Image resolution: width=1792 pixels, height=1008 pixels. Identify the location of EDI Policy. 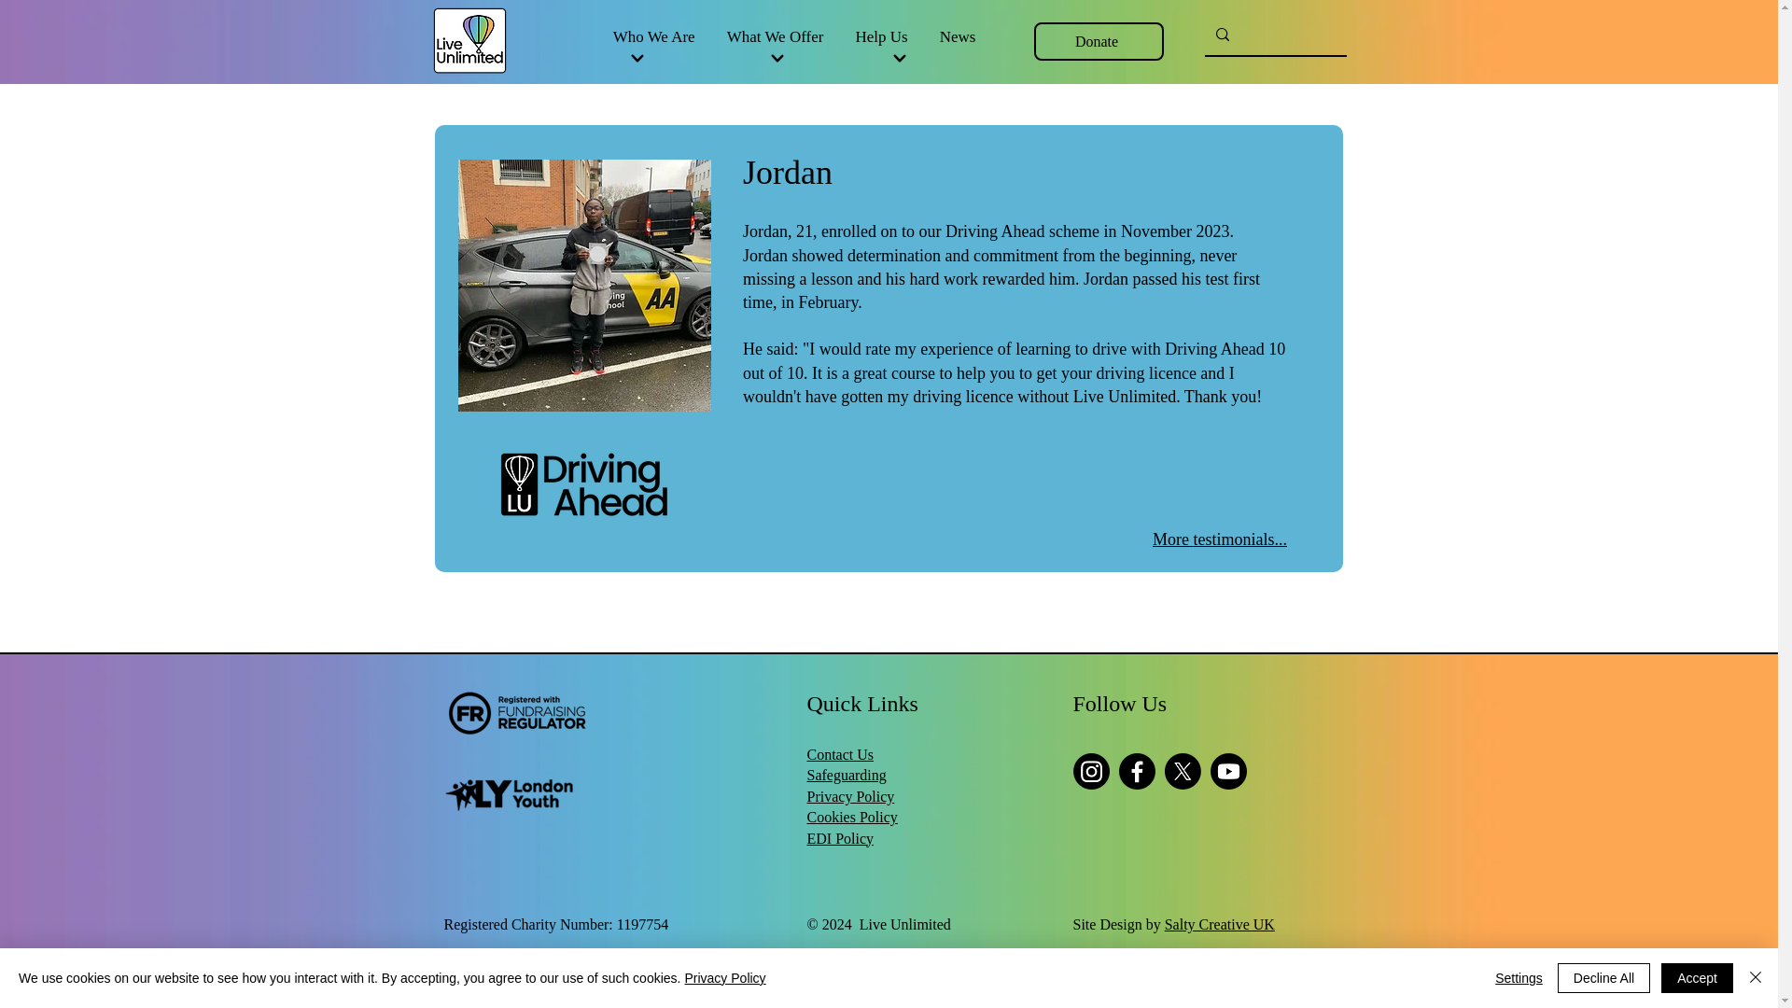
(840, 838).